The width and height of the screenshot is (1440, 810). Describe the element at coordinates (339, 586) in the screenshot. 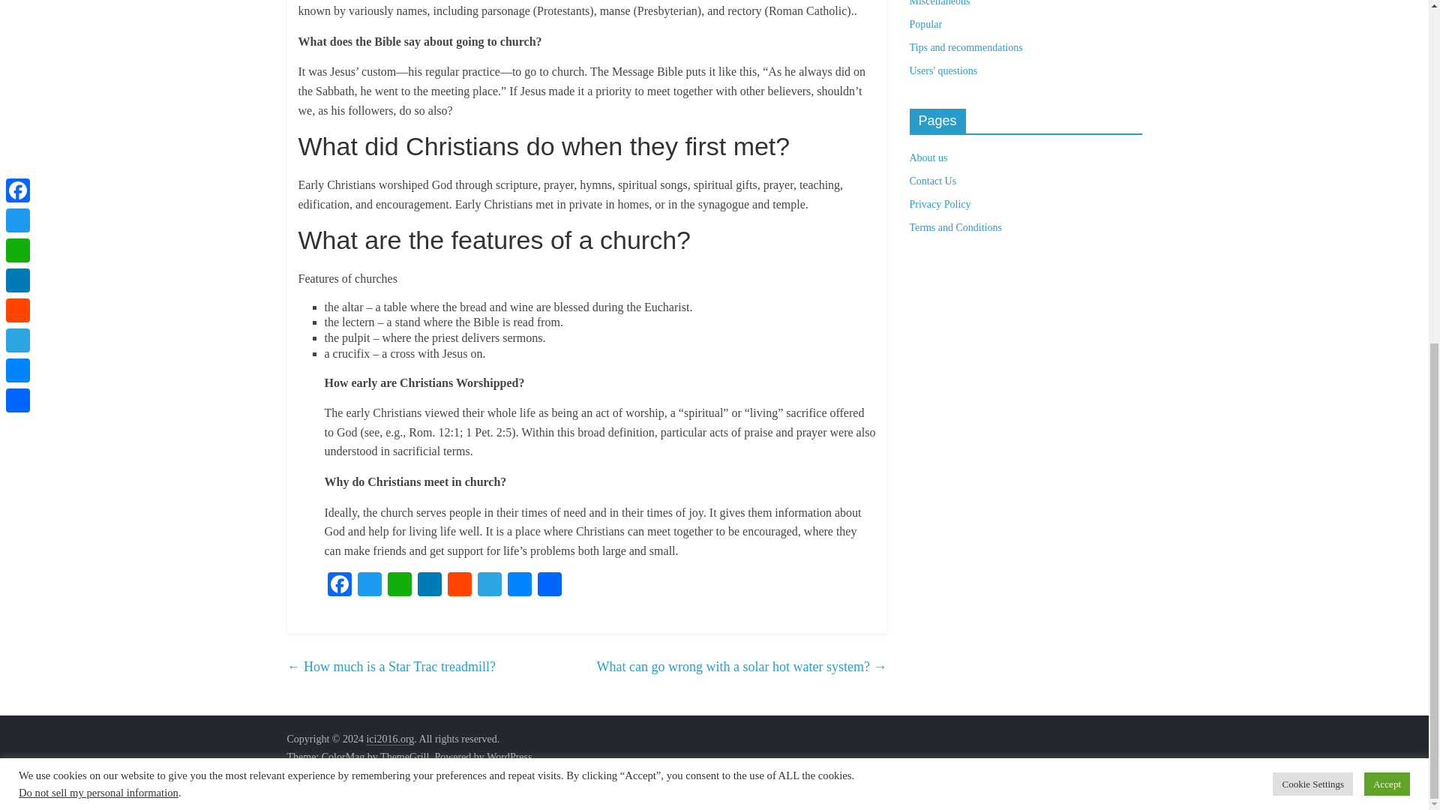

I see `Facebook` at that location.